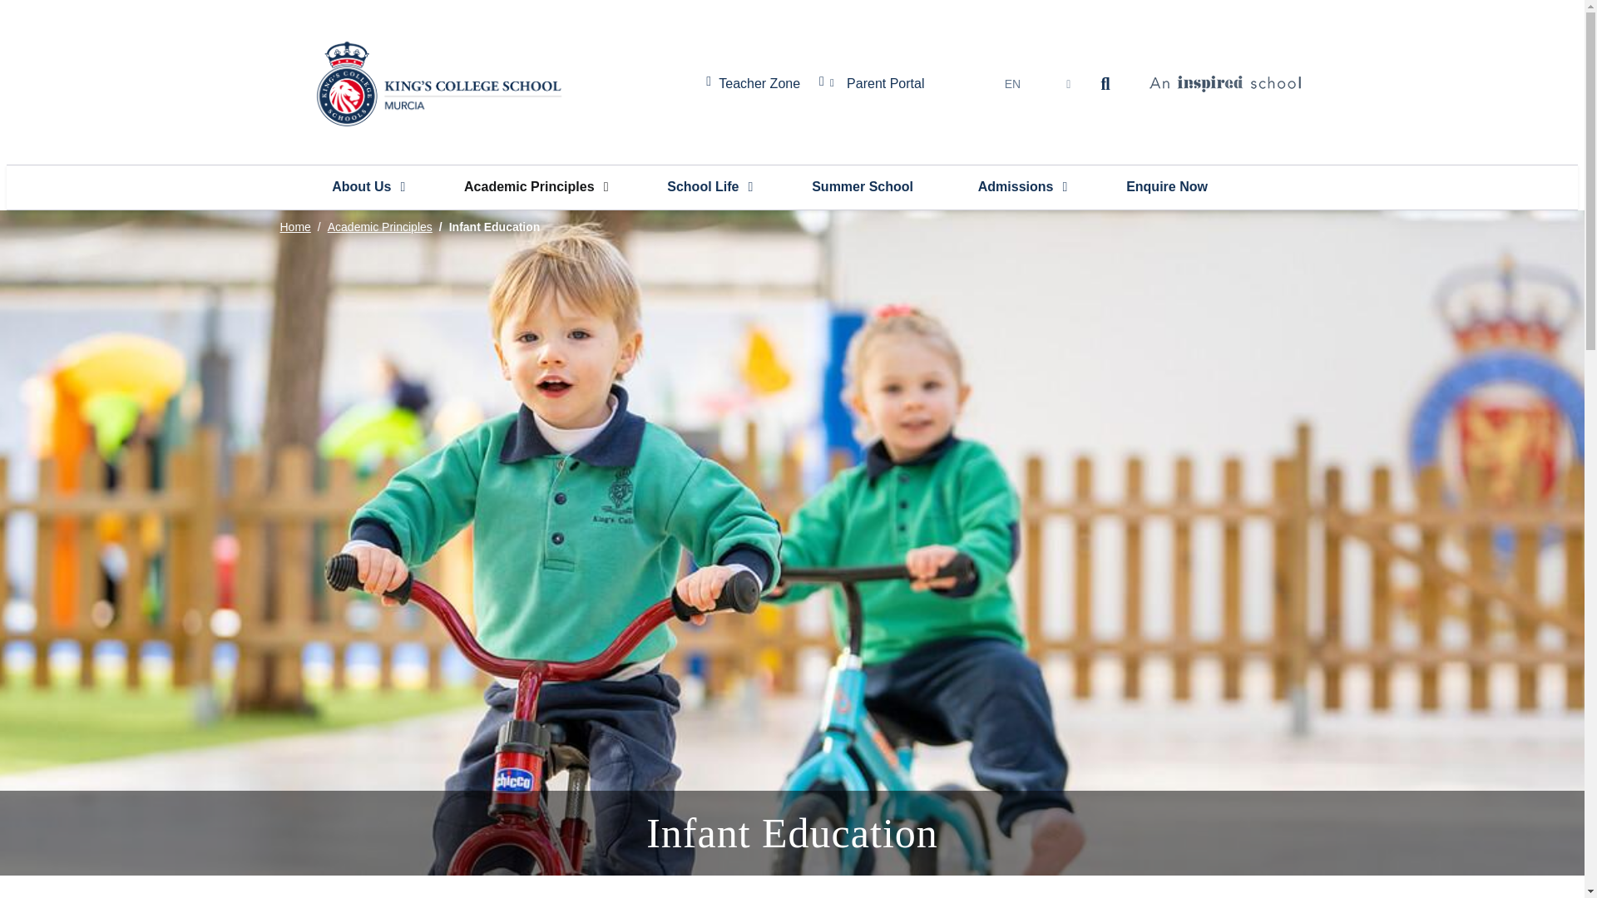 The image size is (1597, 898). I want to click on EN, so click(1011, 83).